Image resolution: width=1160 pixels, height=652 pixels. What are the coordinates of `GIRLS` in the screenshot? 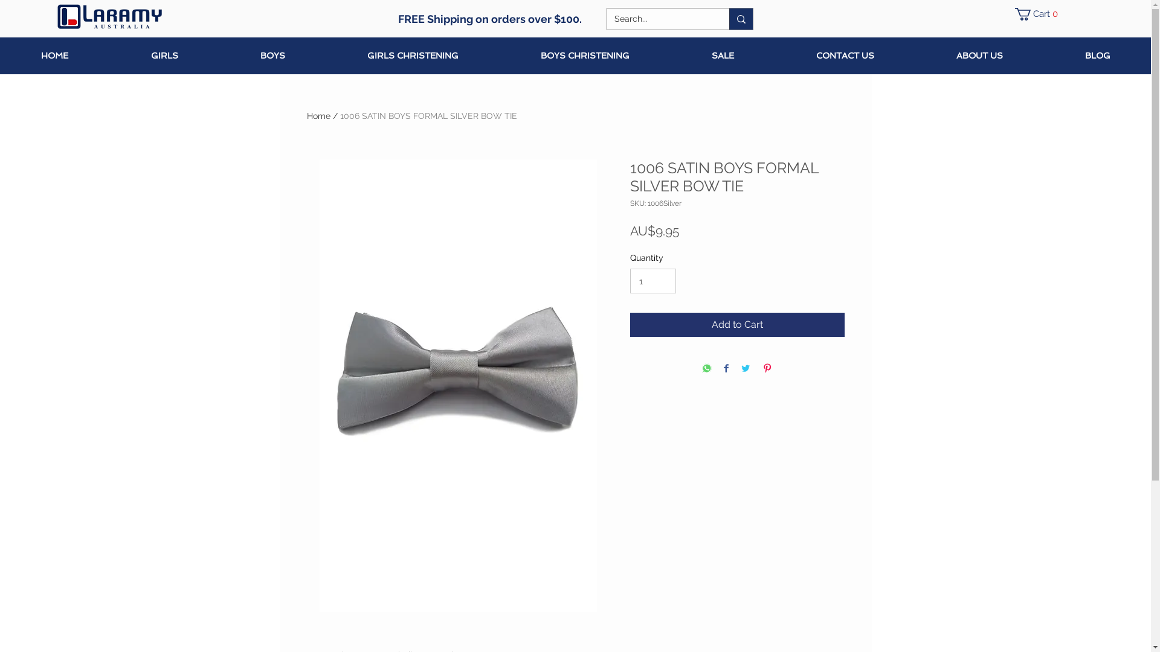 It's located at (164, 56).